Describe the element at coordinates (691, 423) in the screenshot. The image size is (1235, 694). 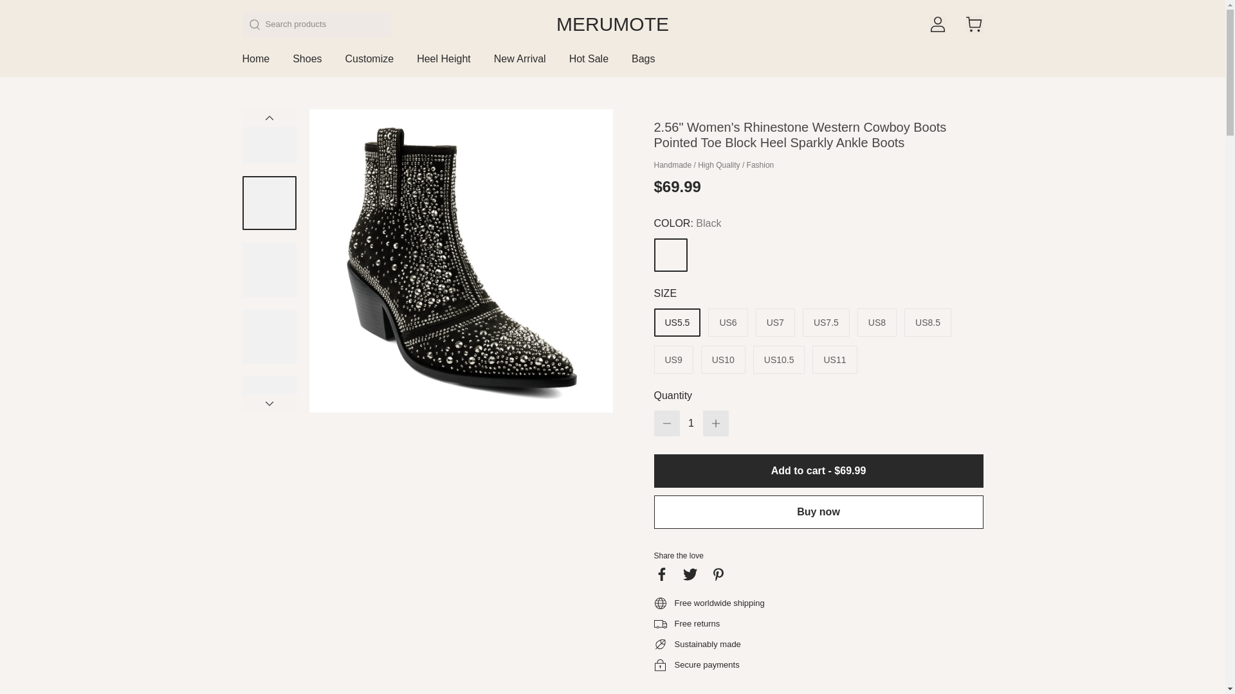
I see `1` at that location.